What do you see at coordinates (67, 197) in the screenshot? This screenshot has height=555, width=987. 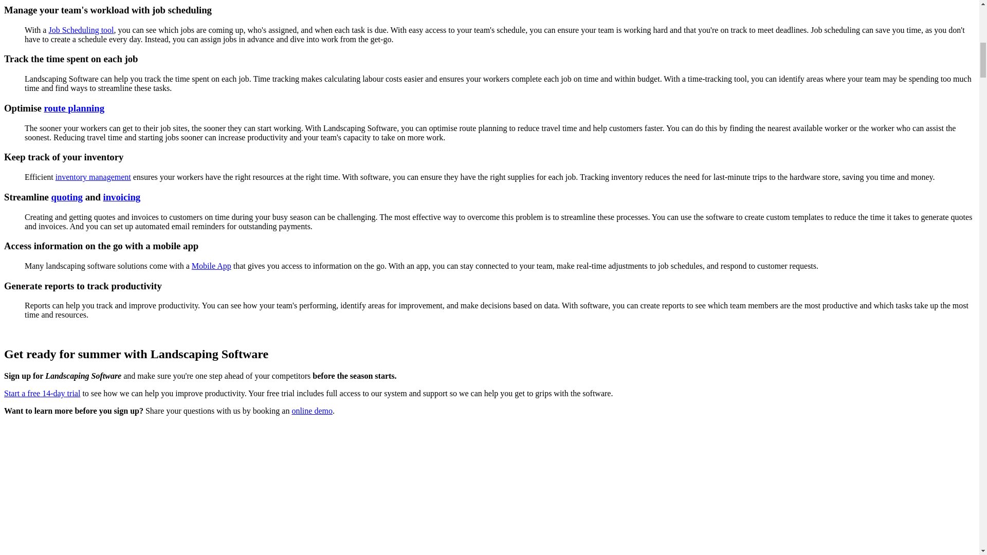 I see `quoting` at bounding box center [67, 197].